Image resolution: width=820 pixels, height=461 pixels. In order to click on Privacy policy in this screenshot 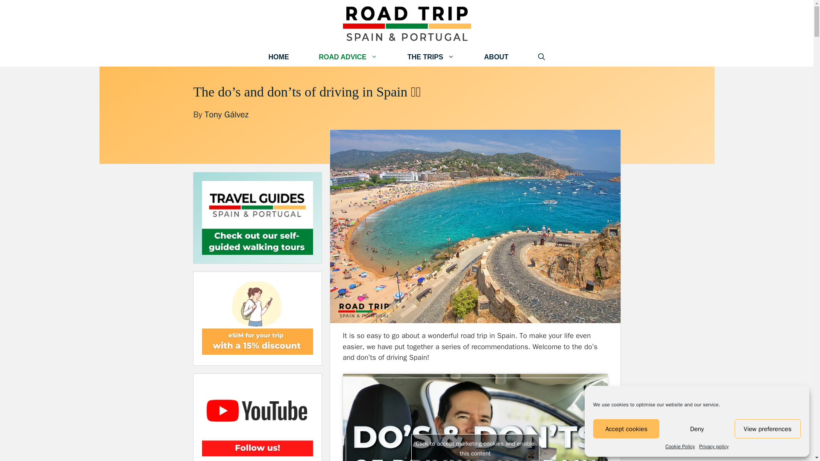, I will do `click(714, 446)`.